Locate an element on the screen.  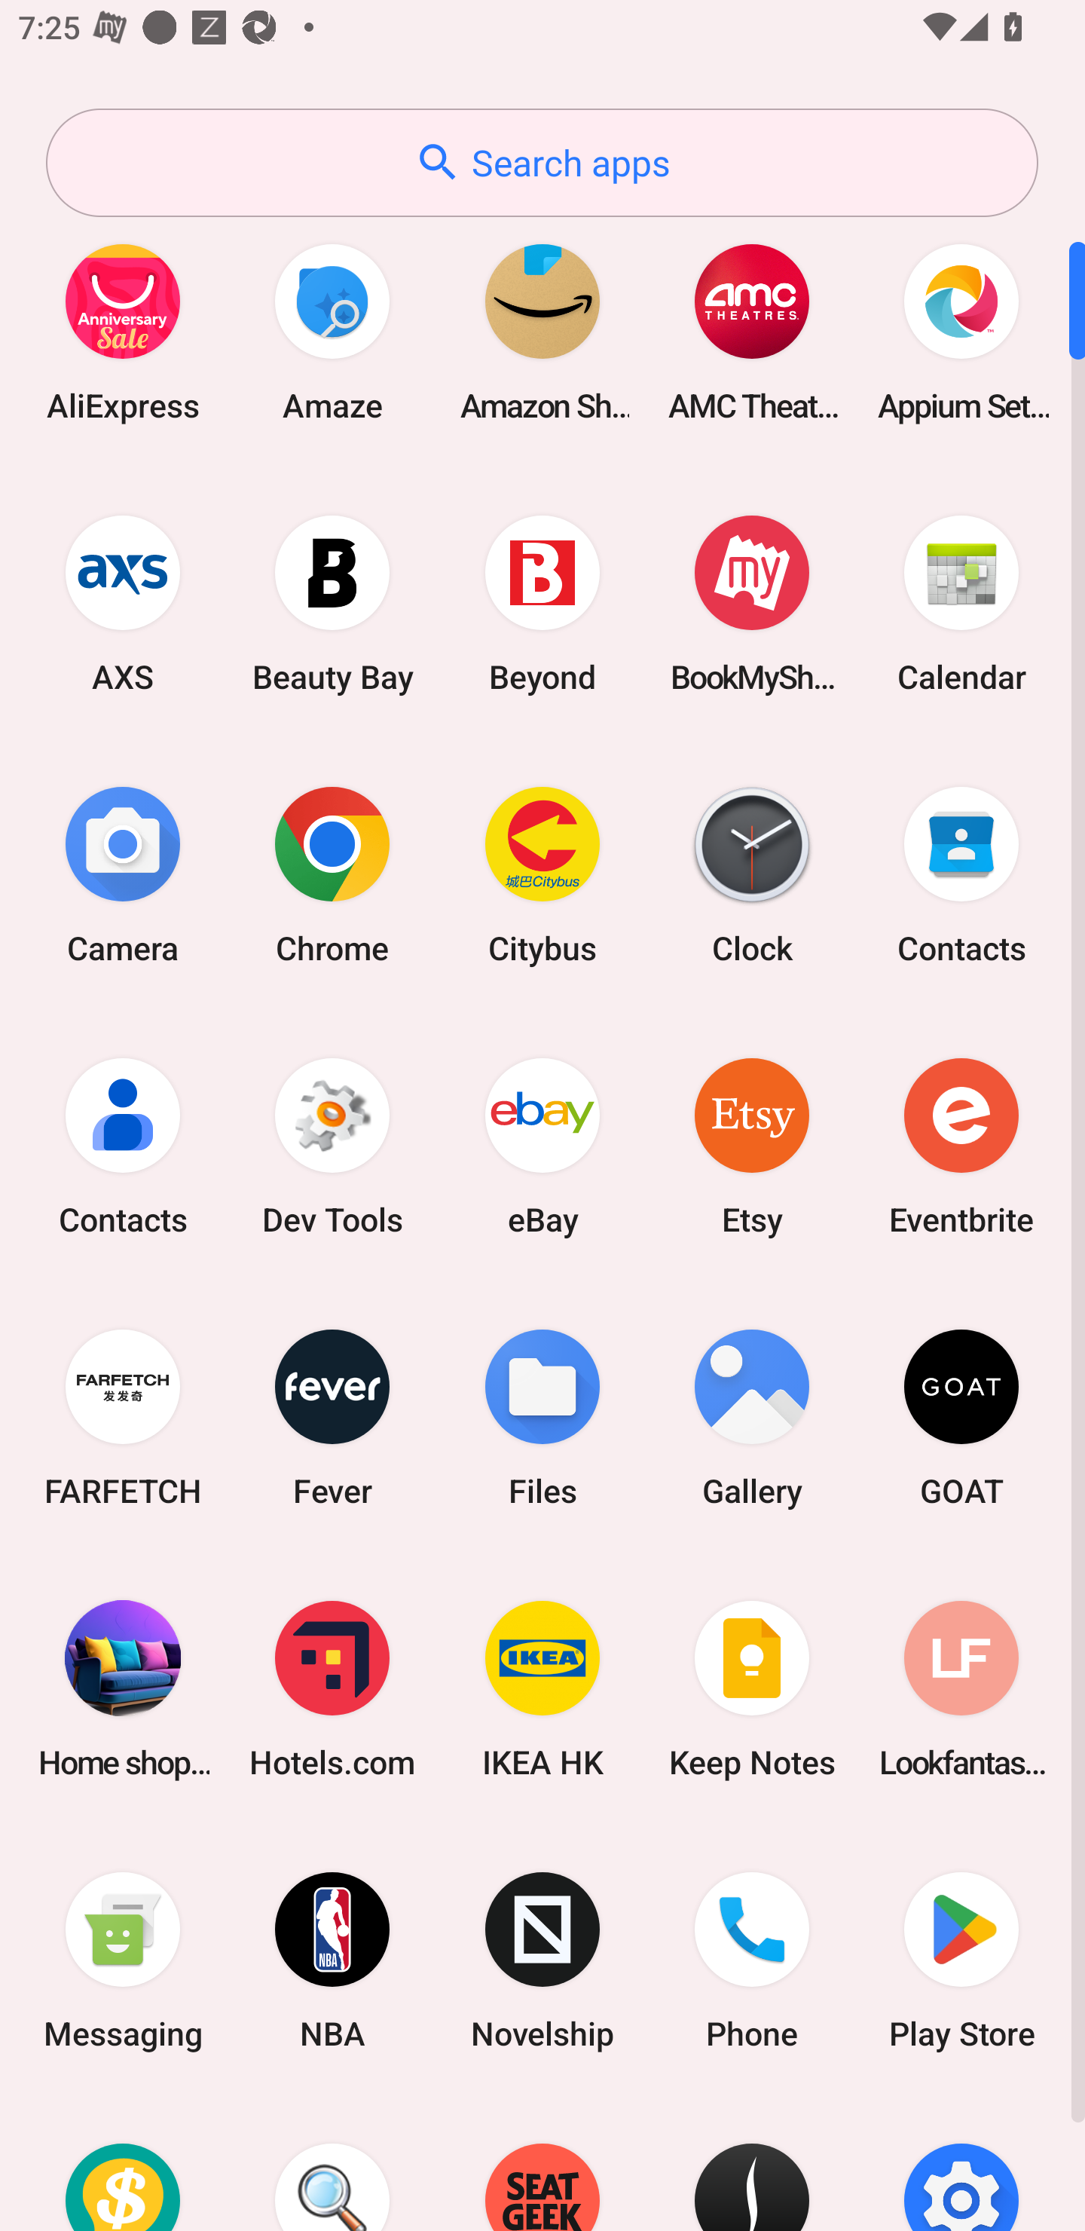
Keep Notes is located at coordinates (752, 1688).